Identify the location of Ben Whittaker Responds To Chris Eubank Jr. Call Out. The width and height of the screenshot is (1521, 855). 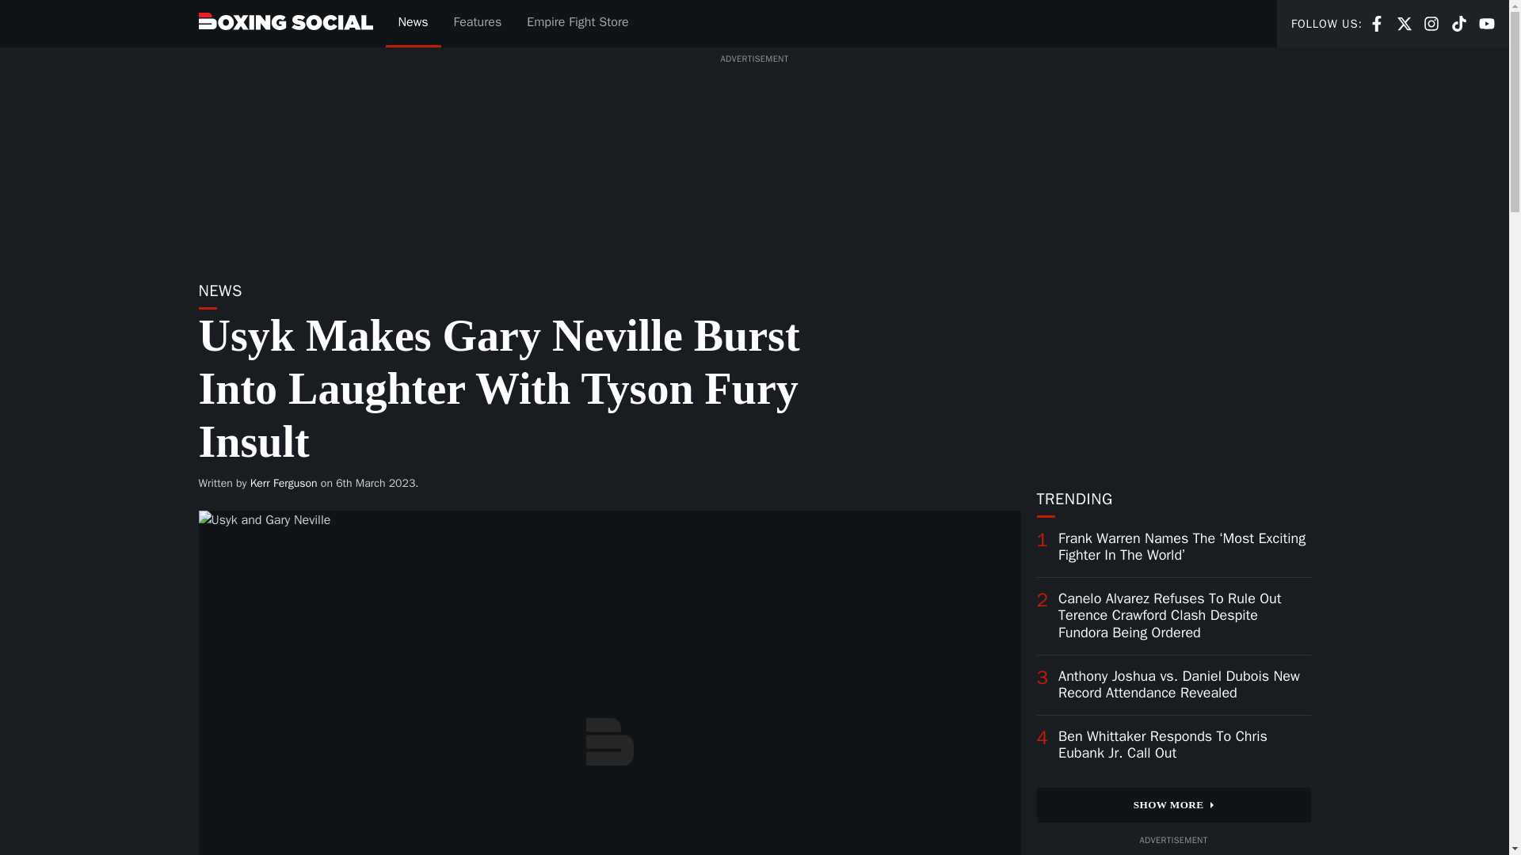
(412, 24).